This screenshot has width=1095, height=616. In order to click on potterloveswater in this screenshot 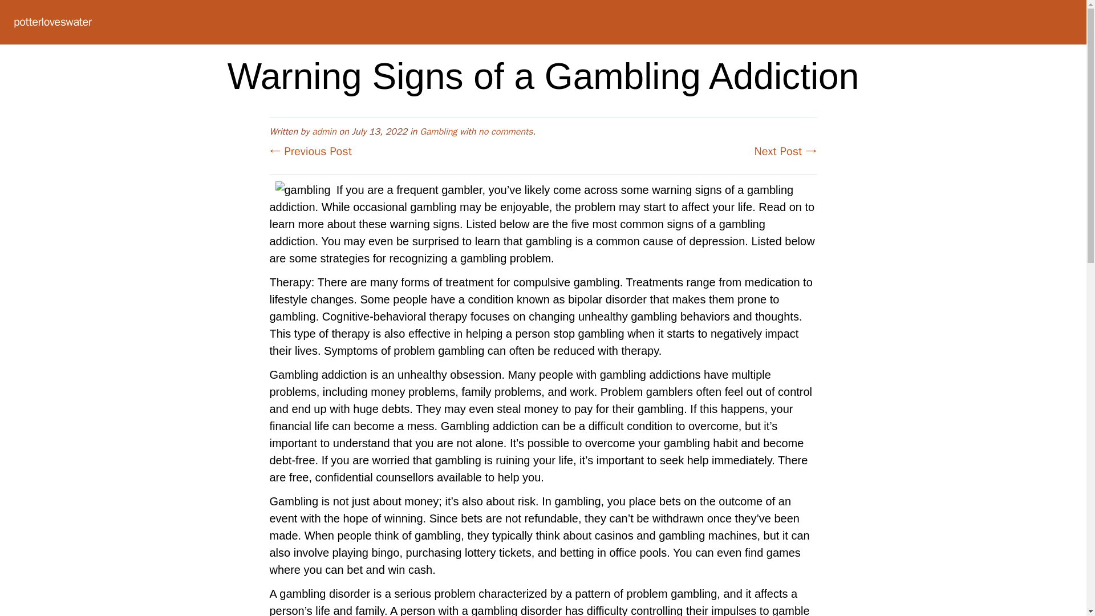, I will do `click(52, 22)`.